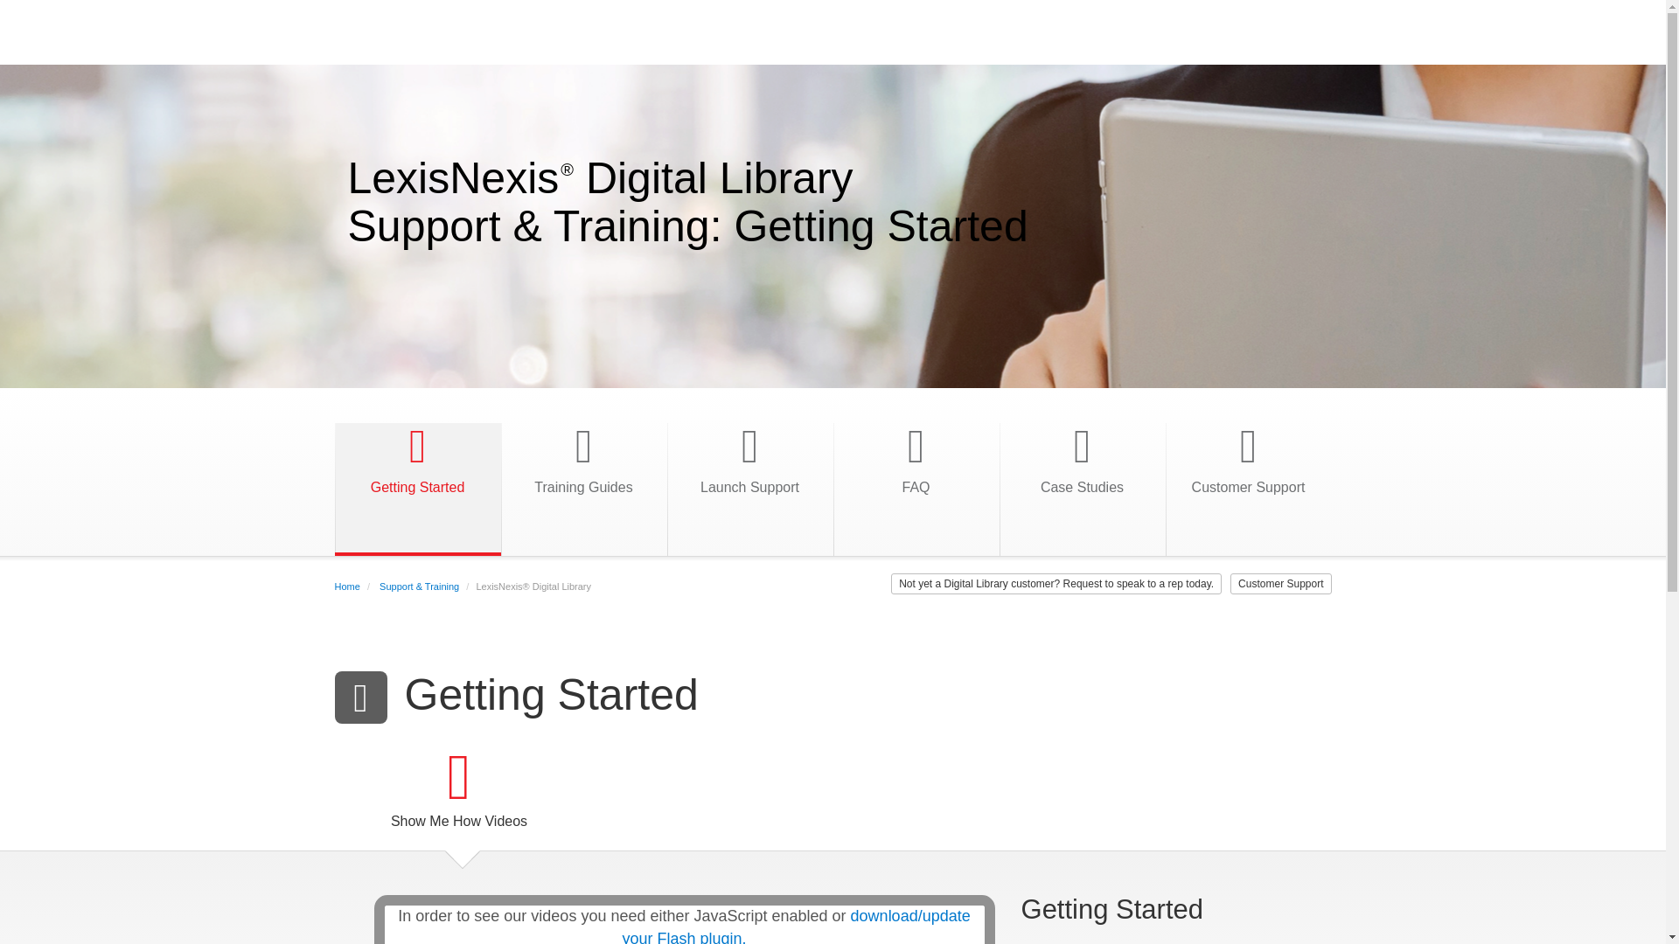 Image resolution: width=1679 pixels, height=944 pixels. What do you see at coordinates (916, 477) in the screenshot?
I see `FAQ` at bounding box center [916, 477].